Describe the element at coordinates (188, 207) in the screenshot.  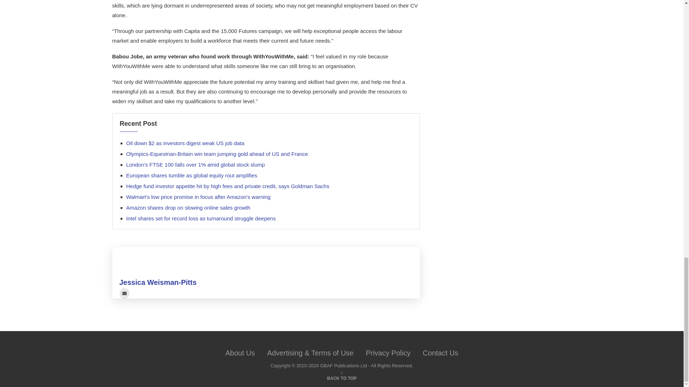
I see `Amazon shares drop on slowing online sales growth` at that location.